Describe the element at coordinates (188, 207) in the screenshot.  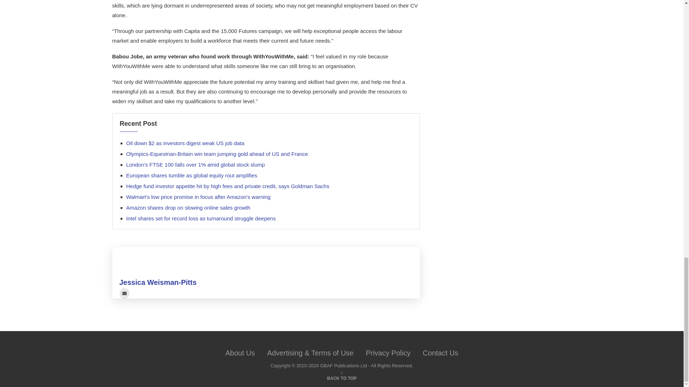
I see `Amazon shares drop on slowing online sales growth` at that location.